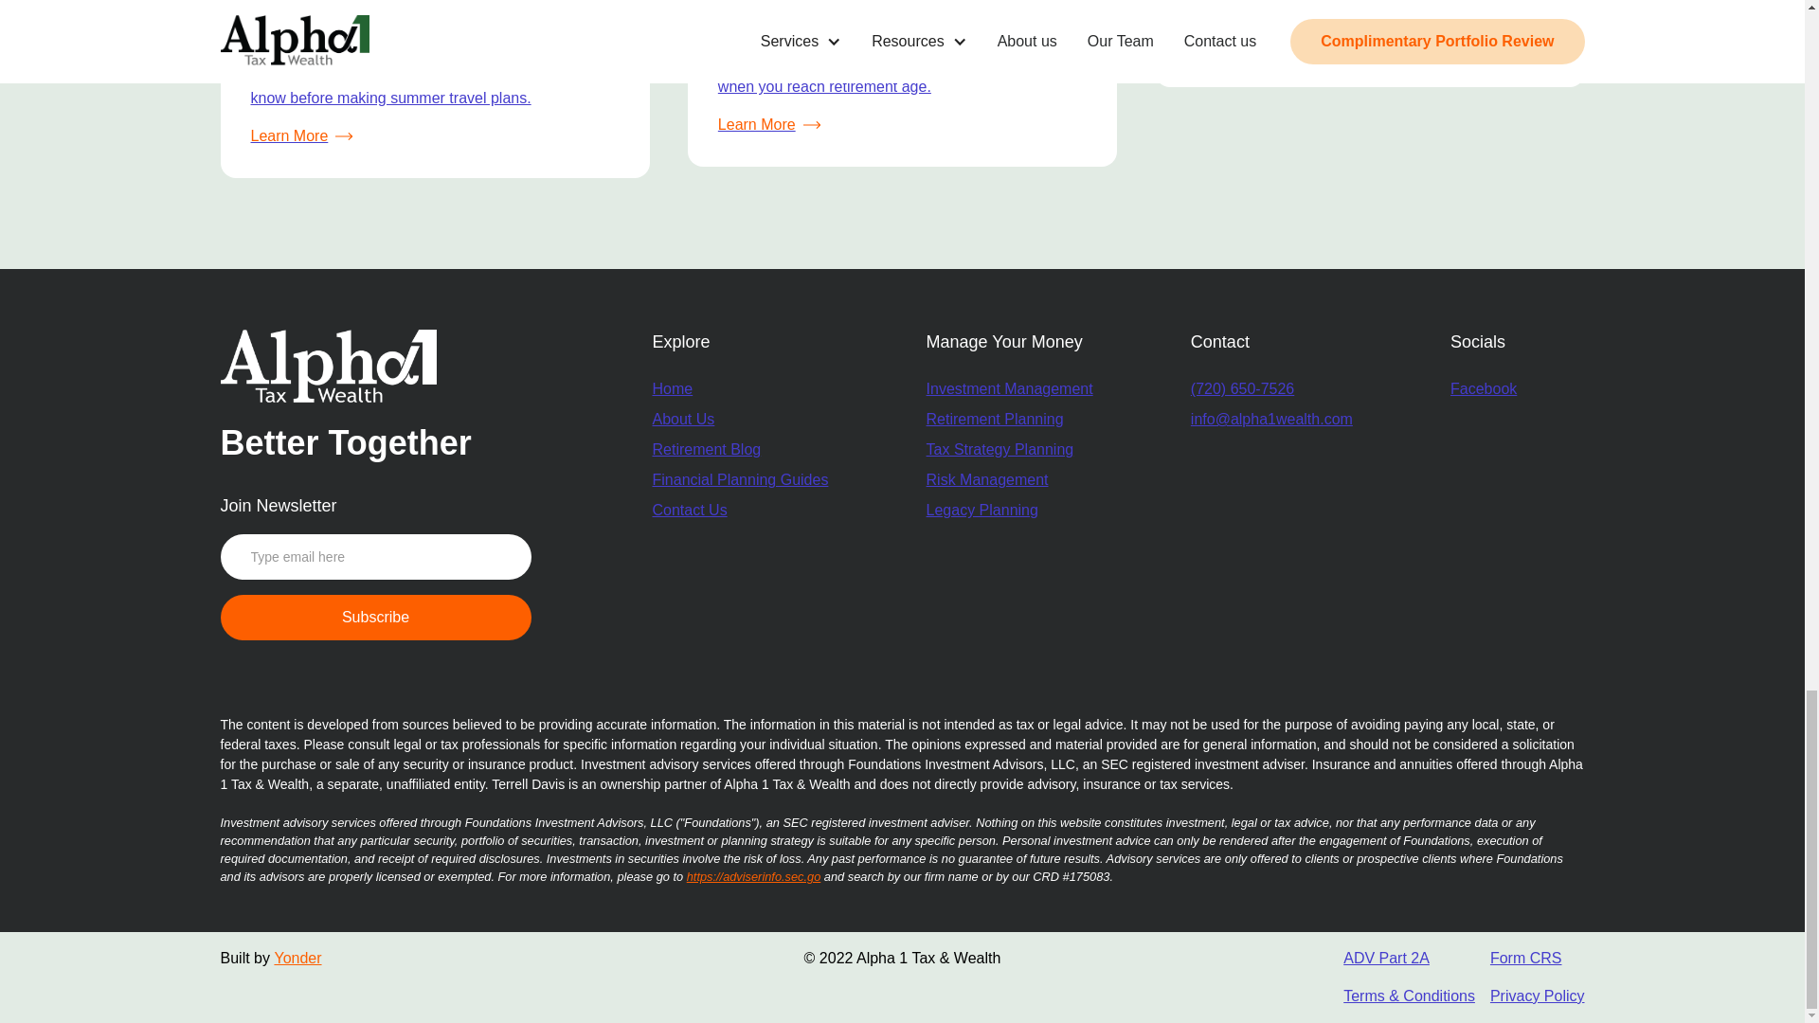  Describe the element at coordinates (1009, 388) in the screenshot. I see `Investment Management` at that location.